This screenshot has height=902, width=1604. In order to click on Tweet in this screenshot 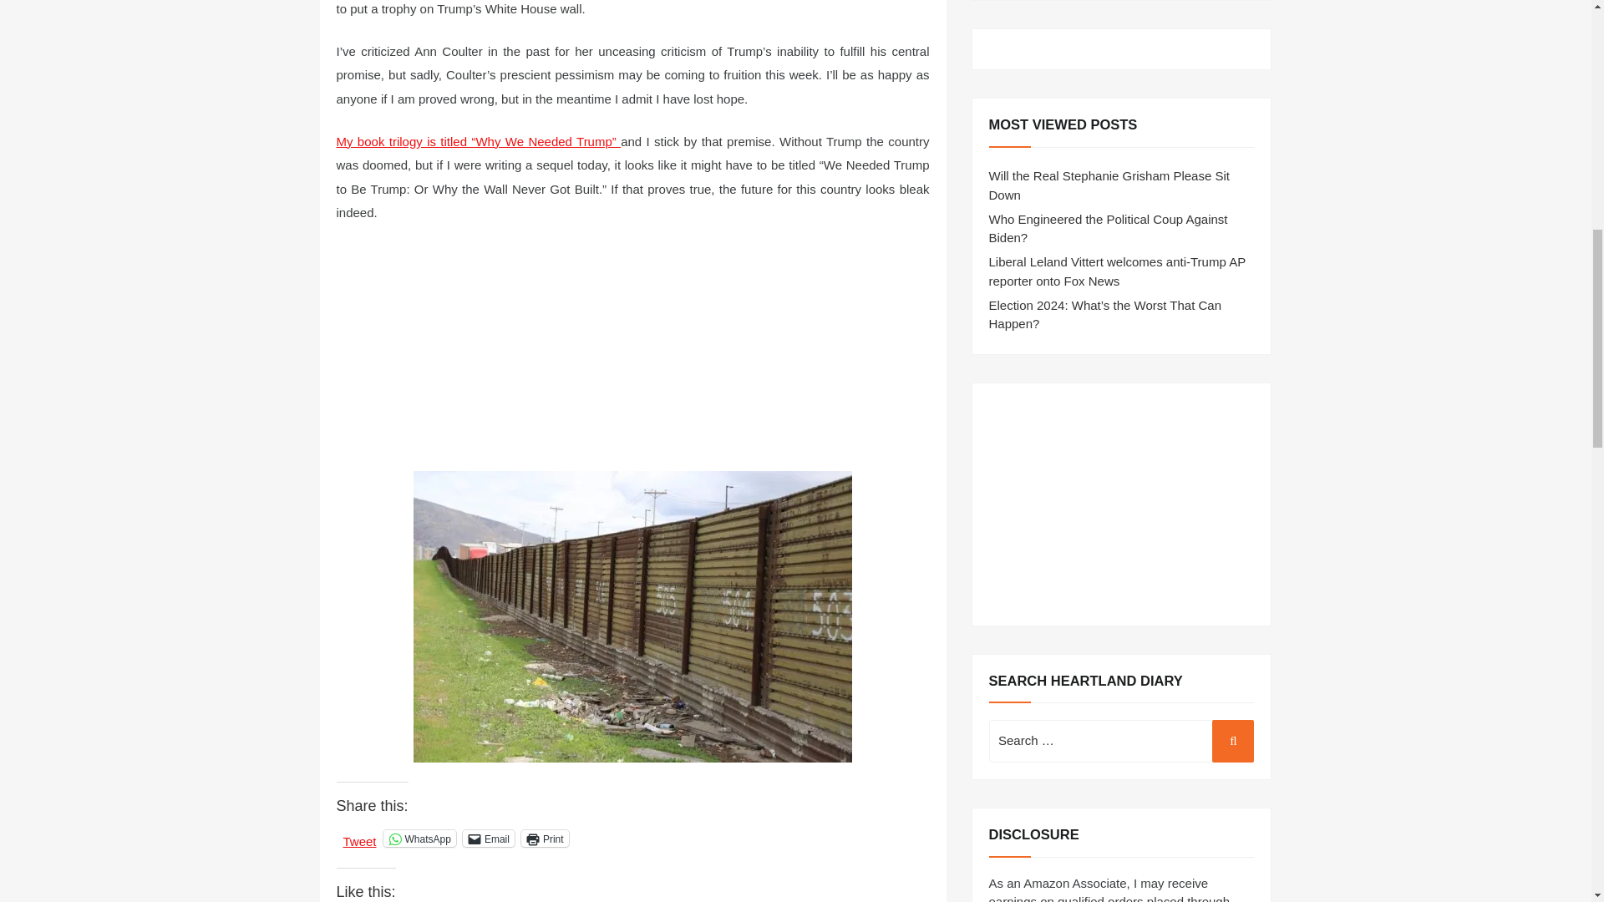, I will do `click(359, 837)`.